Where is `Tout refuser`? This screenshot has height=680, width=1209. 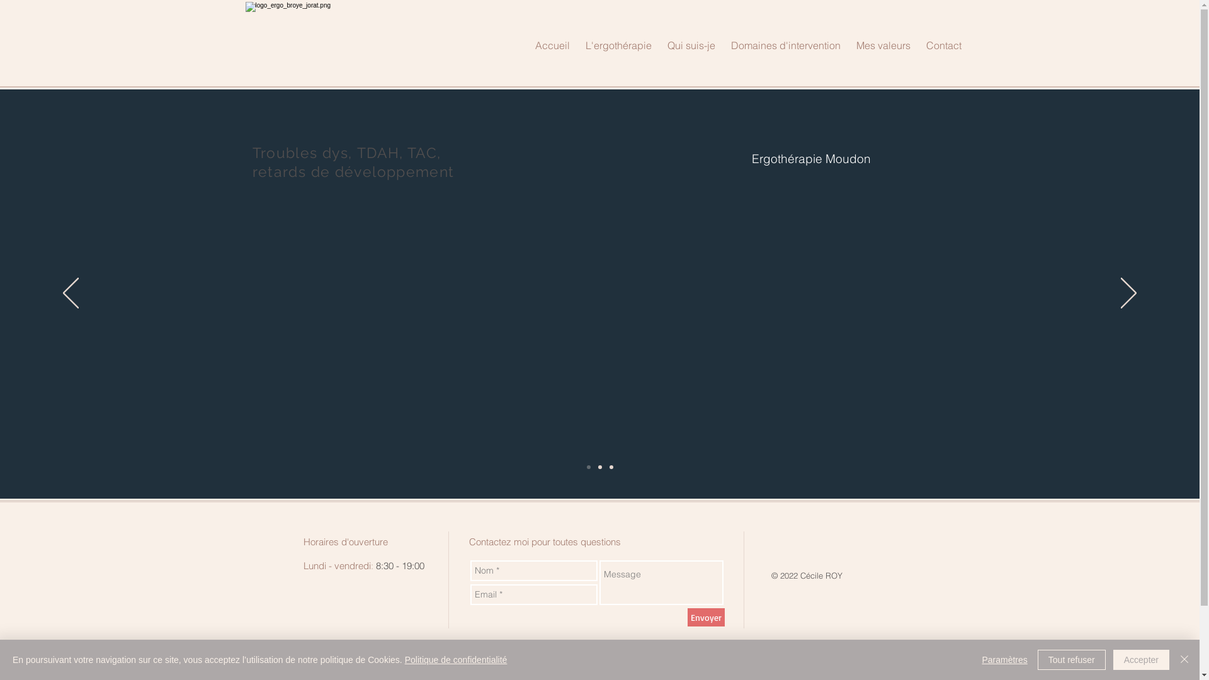
Tout refuser is located at coordinates (1072, 660).